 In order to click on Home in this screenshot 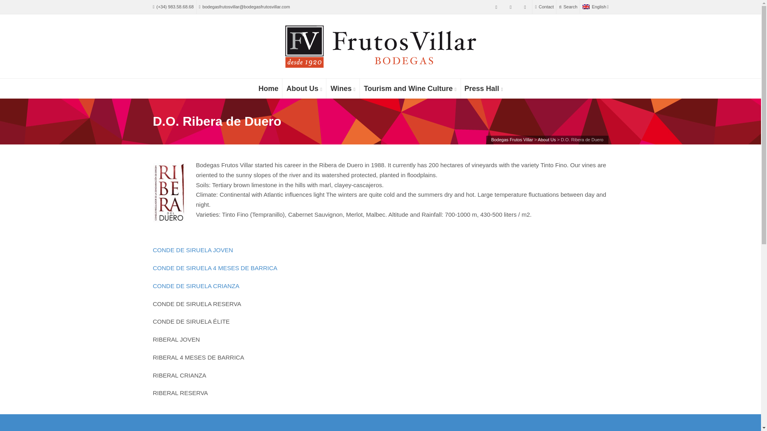, I will do `click(268, 89)`.